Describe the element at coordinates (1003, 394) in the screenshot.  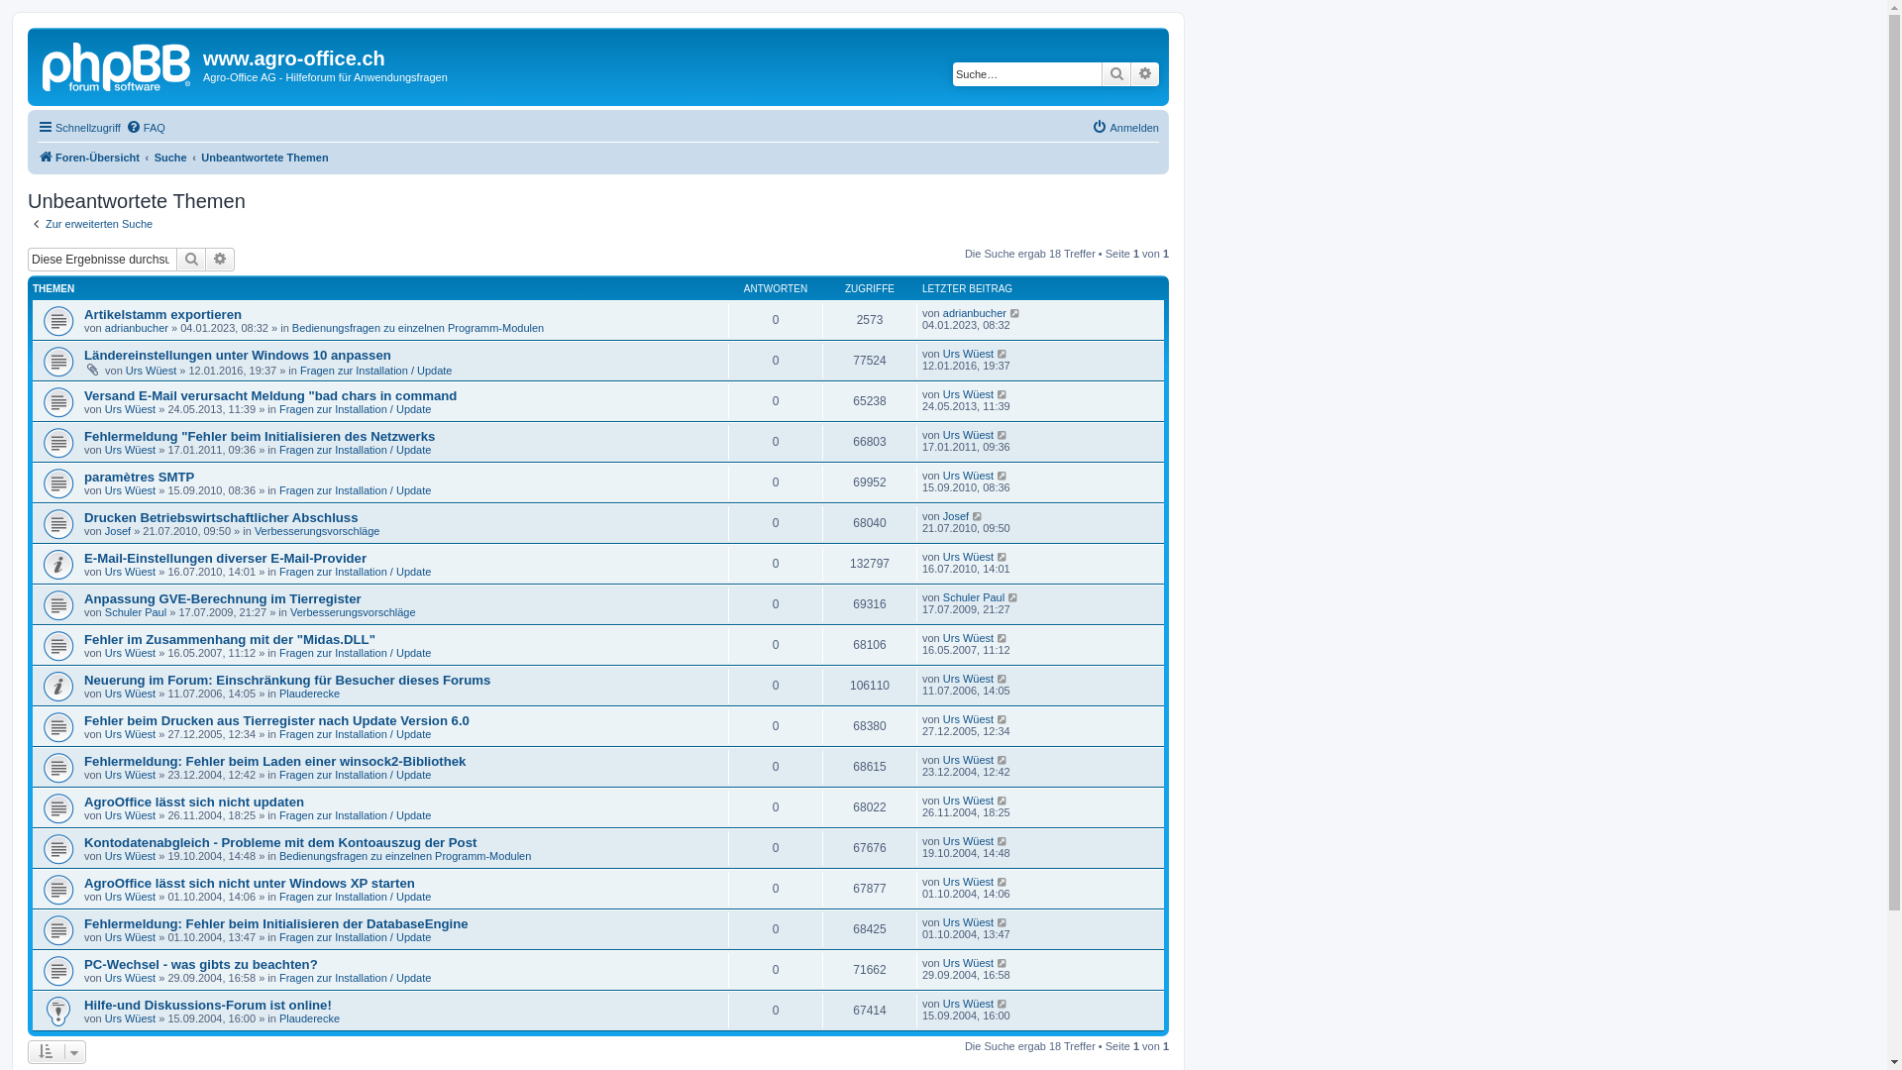
I see `Gehe zum letzten Beitrag` at that location.